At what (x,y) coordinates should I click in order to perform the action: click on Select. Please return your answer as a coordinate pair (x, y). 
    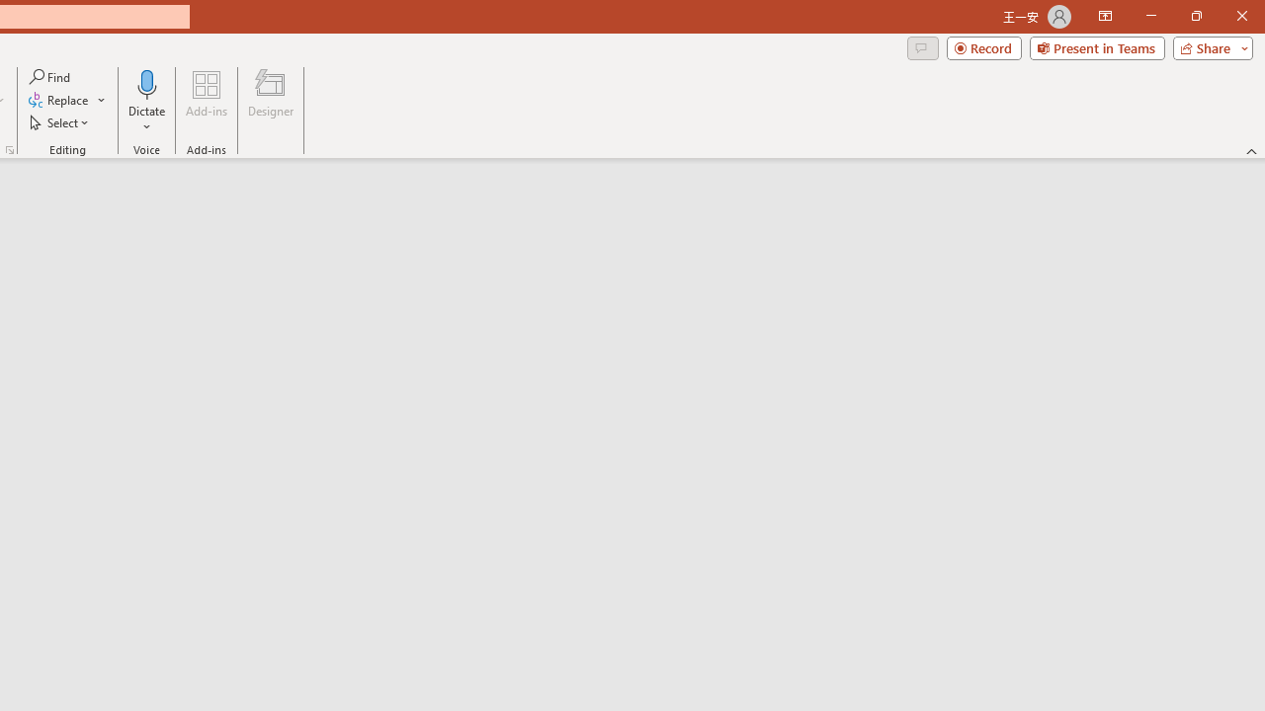
    Looking at the image, I should click on (60, 122).